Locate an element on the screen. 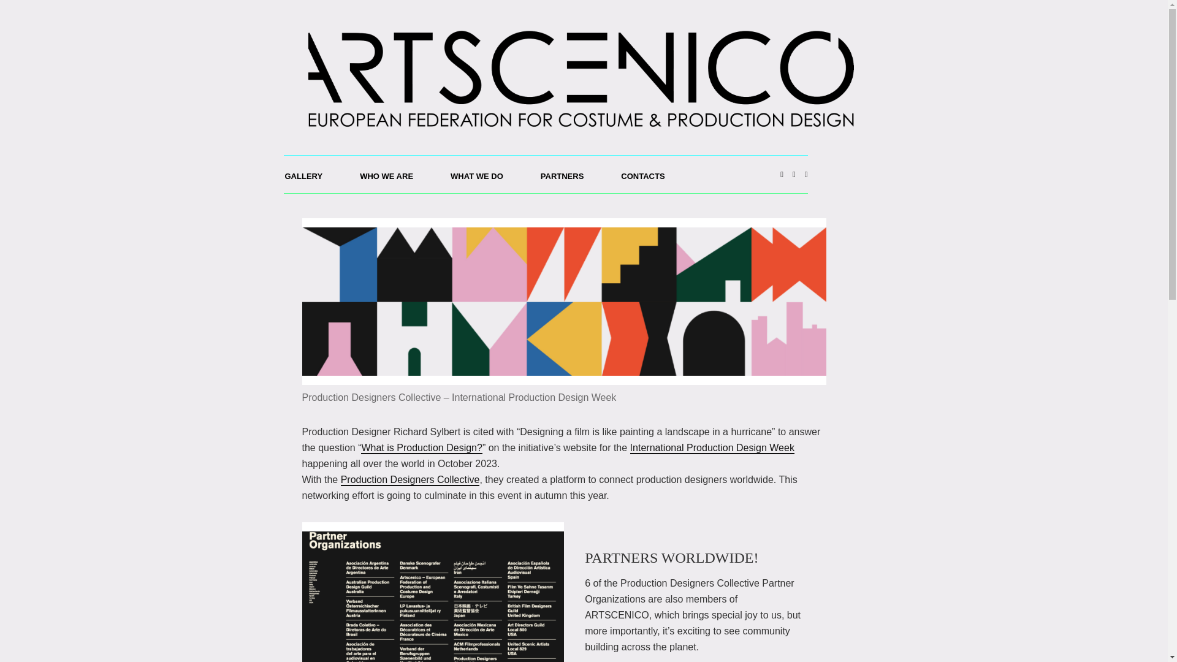 This screenshot has width=1177, height=662. What is Production Design? is located at coordinates (421, 448).